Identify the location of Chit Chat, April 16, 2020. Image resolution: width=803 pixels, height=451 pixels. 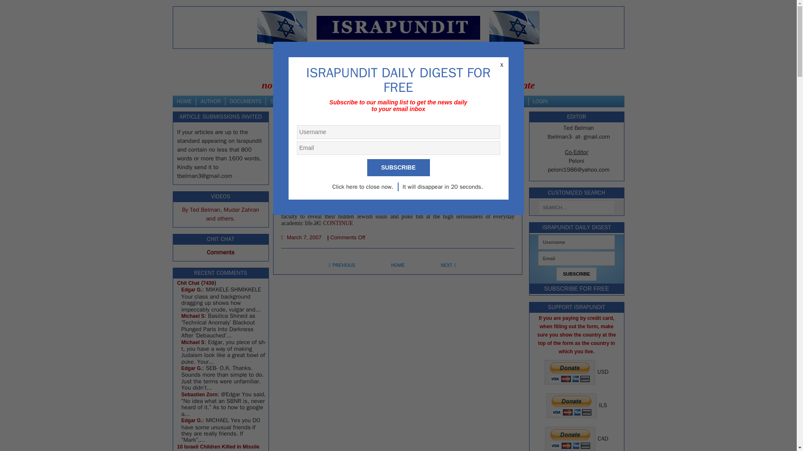
(192, 421).